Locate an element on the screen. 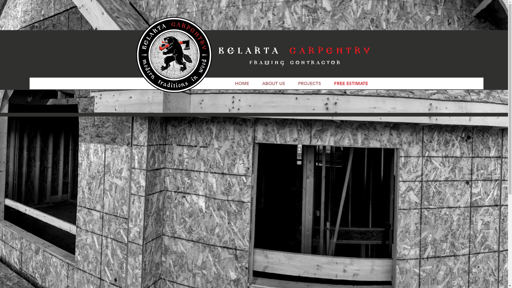 Image resolution: width=512 pixels, height=288 pixels. Belarta Logo round.png is located at coordinates (174, 55).